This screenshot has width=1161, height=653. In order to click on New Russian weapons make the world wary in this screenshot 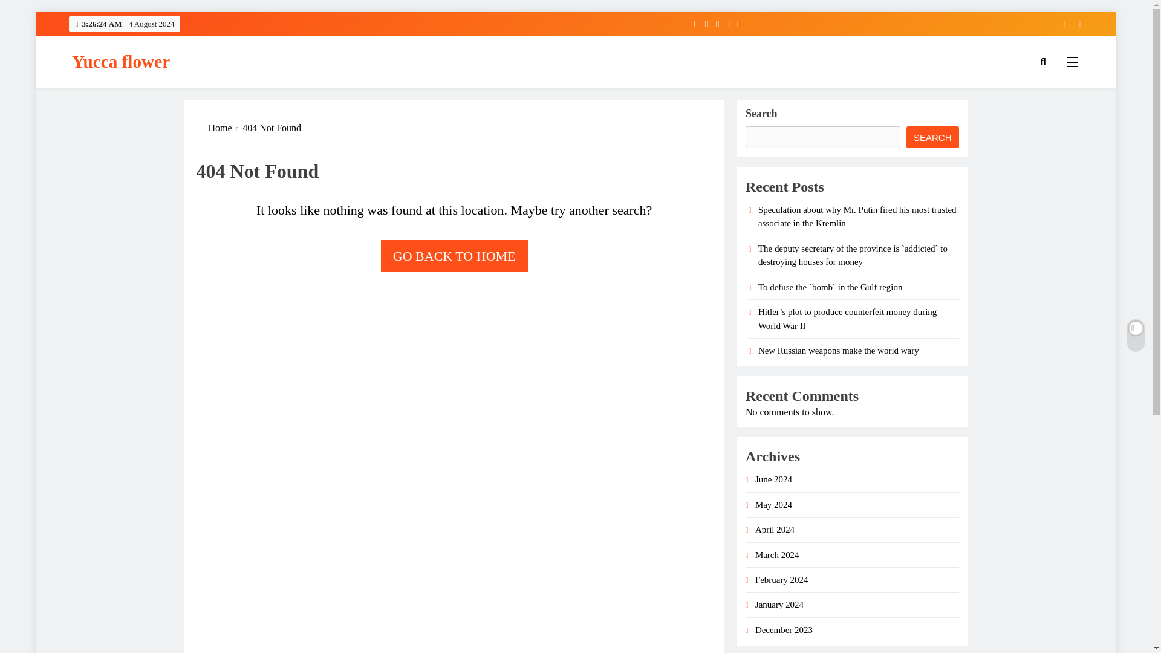, I will do `click(838, 351)`.